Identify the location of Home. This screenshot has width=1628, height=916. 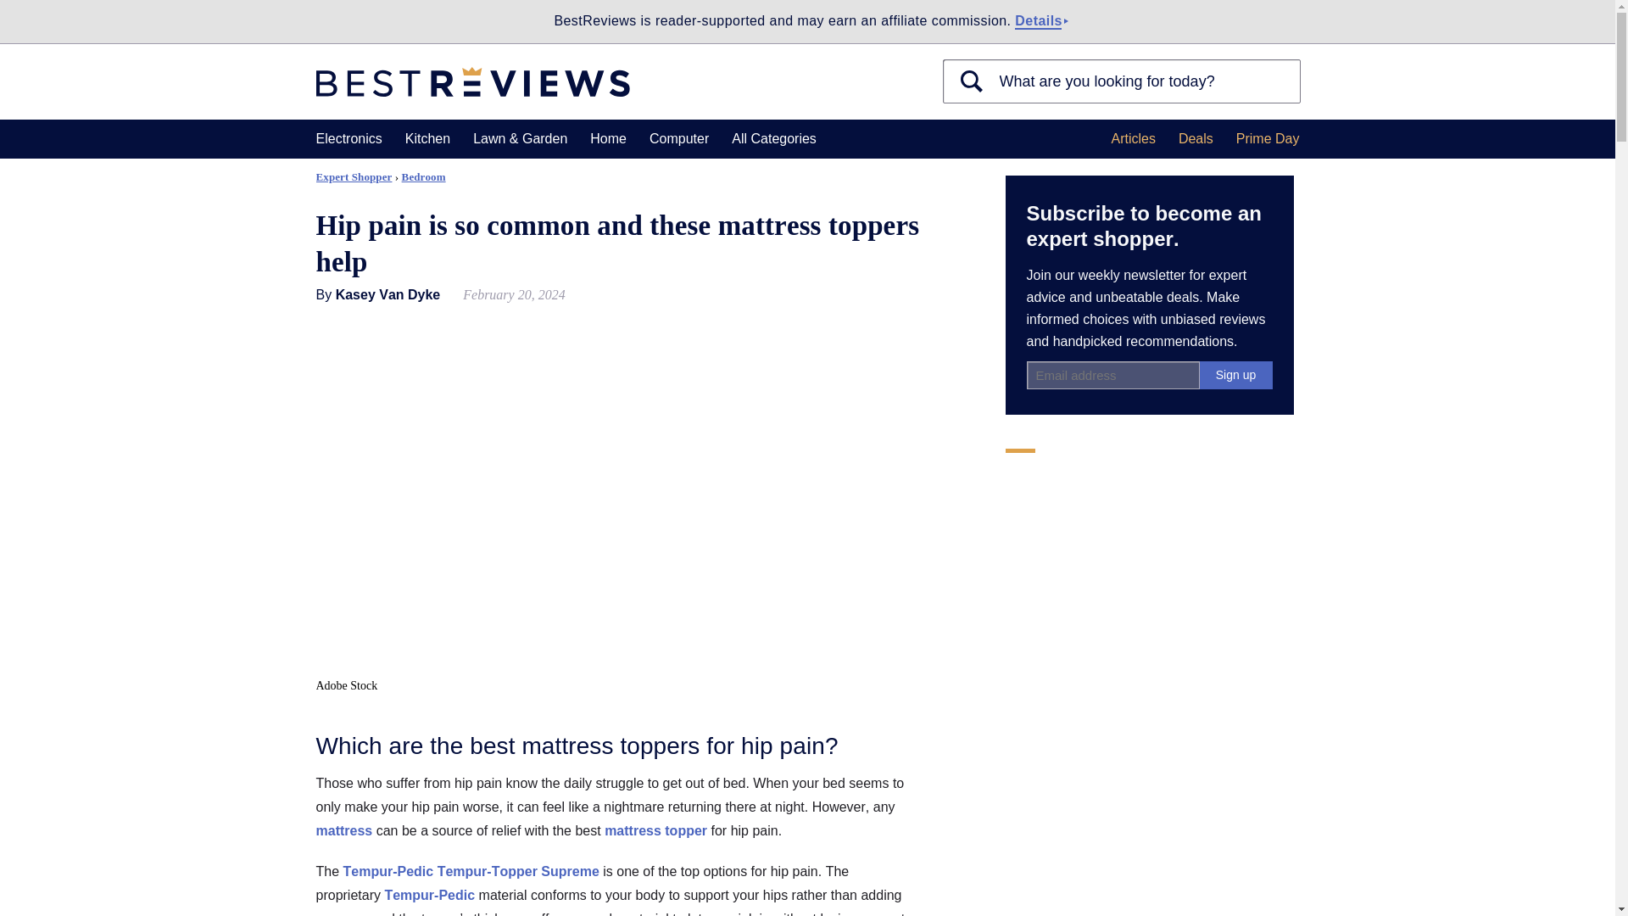
(608, 139).